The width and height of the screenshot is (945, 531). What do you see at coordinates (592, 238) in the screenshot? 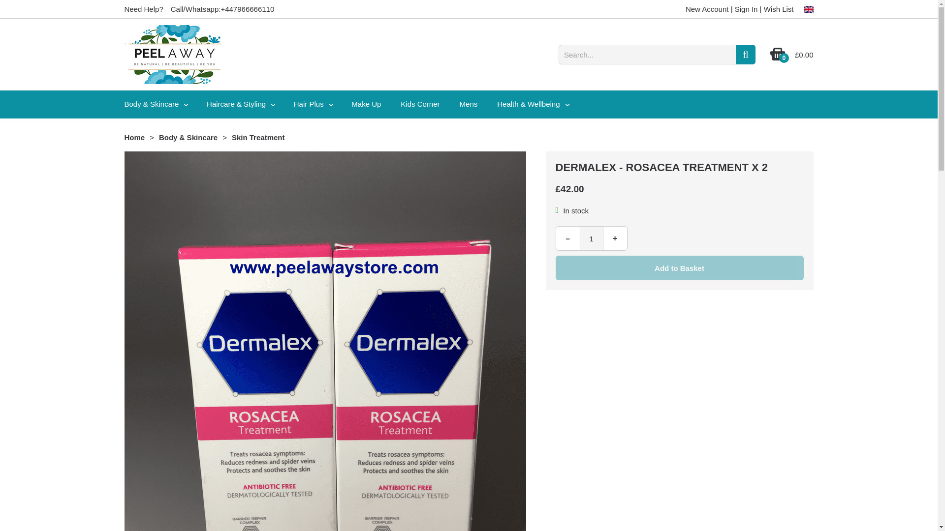
I see `1` at bounding box center [592, 238].